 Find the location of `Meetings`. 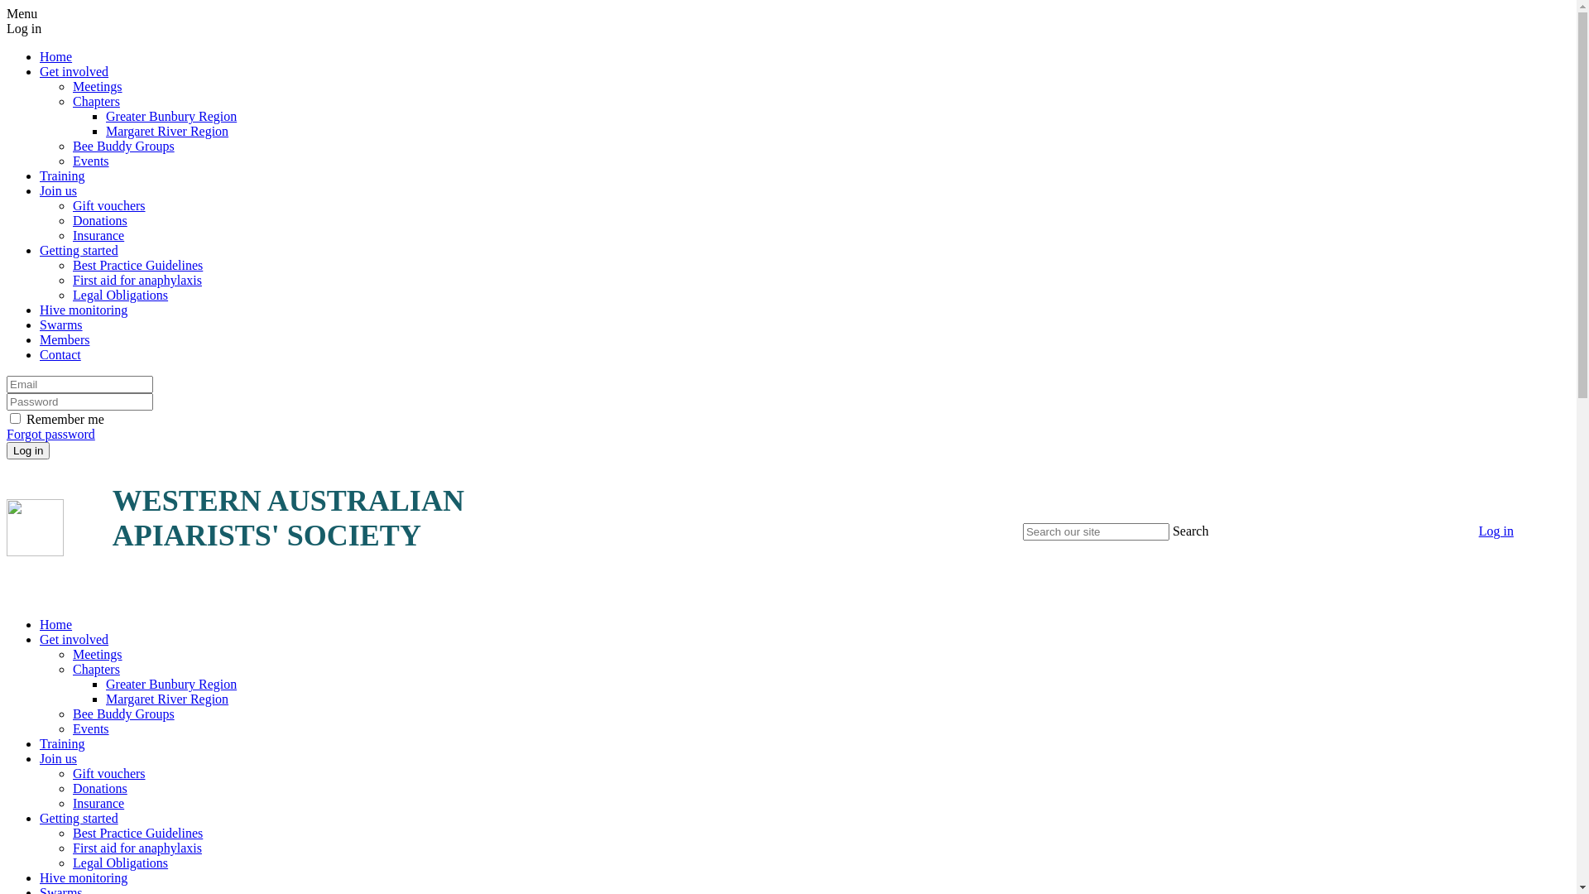

Meetings is located at coordinates (98, 654).